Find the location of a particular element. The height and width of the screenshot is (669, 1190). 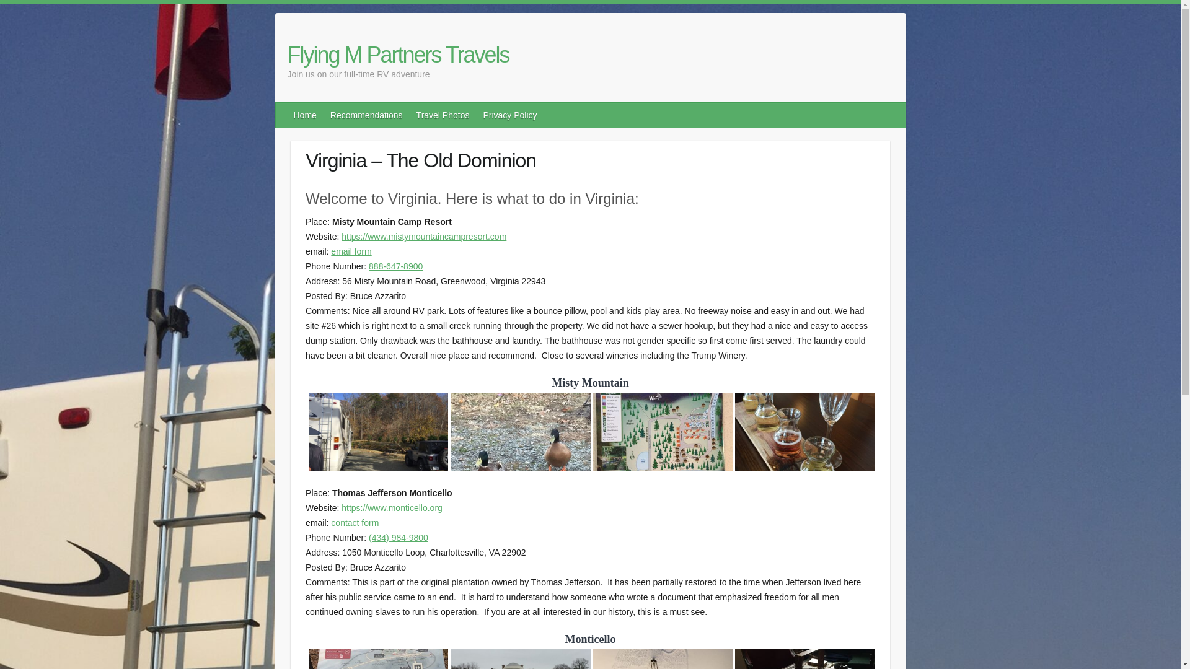

Flying M Partners Travels is located at coordinates (398, 55).